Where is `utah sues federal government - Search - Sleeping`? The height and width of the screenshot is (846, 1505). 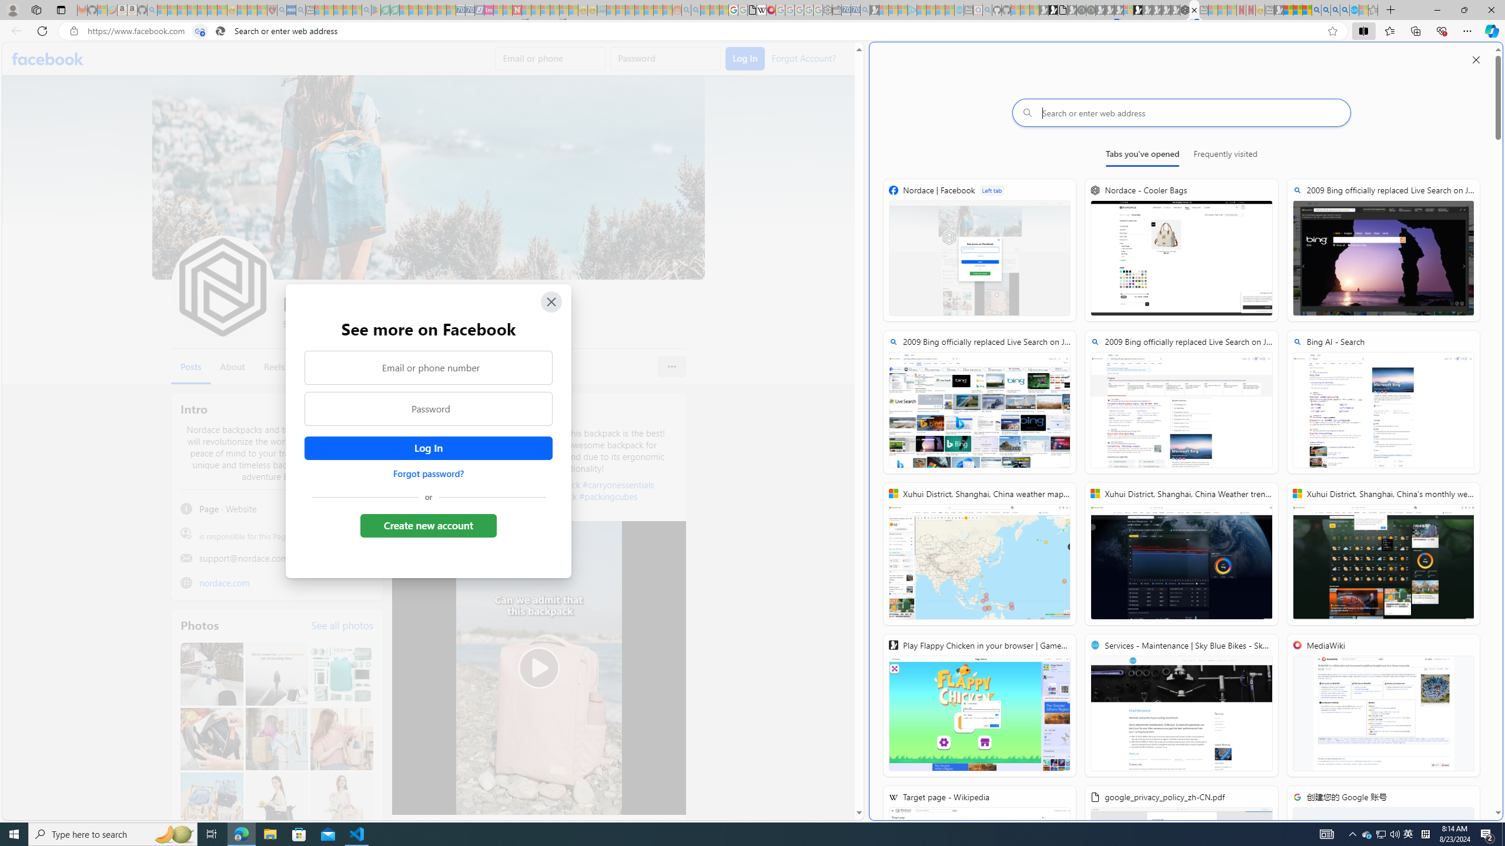 utah sues federal government - Search - Sleeping is located at coordinates (300, 10).